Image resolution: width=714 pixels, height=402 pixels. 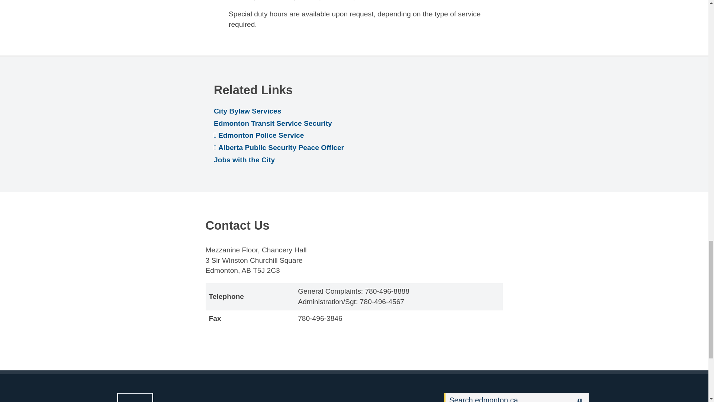 What do you see at coordinates (508, 398) in the screenshot?
I see `Search` at bounding box center [508, 398].